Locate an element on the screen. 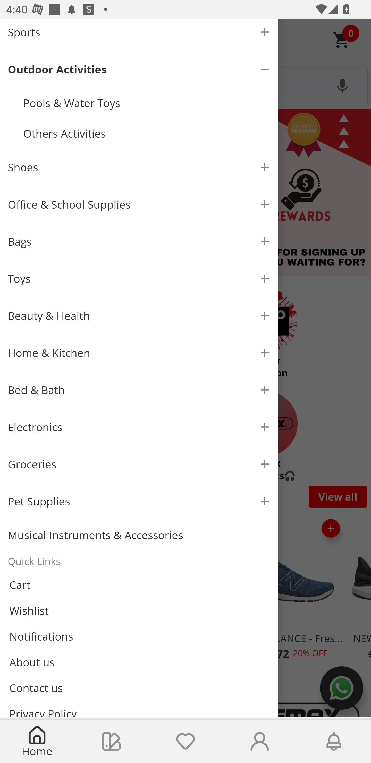 This screenshot has width=371, height=763. Groceries is located at coordinates (139, 464).